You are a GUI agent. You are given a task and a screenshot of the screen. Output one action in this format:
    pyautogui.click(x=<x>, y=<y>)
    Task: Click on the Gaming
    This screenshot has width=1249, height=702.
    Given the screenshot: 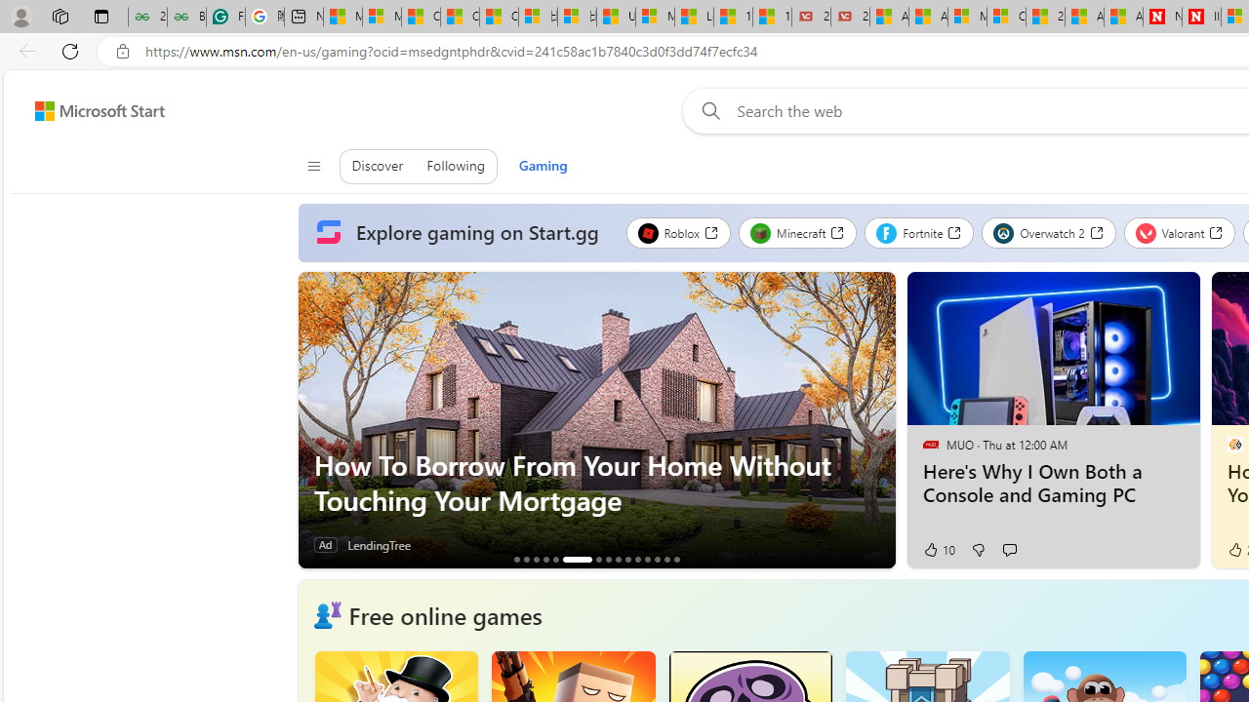 What is the action you would take?
    pyautogui.click(x=543, y=166)
    